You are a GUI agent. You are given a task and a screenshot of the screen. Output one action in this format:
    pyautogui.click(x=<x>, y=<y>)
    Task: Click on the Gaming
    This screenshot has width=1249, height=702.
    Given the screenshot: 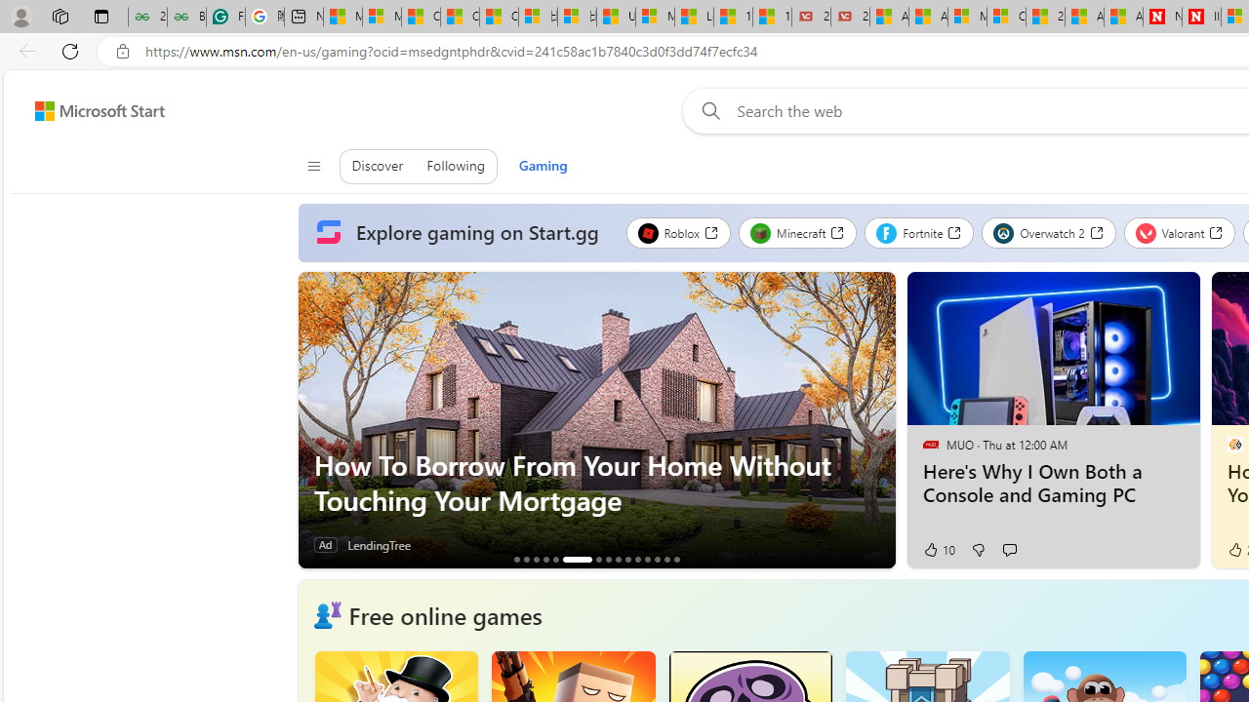 What is the action you would take?
    pyautogui.click(x=543, y=166)
    